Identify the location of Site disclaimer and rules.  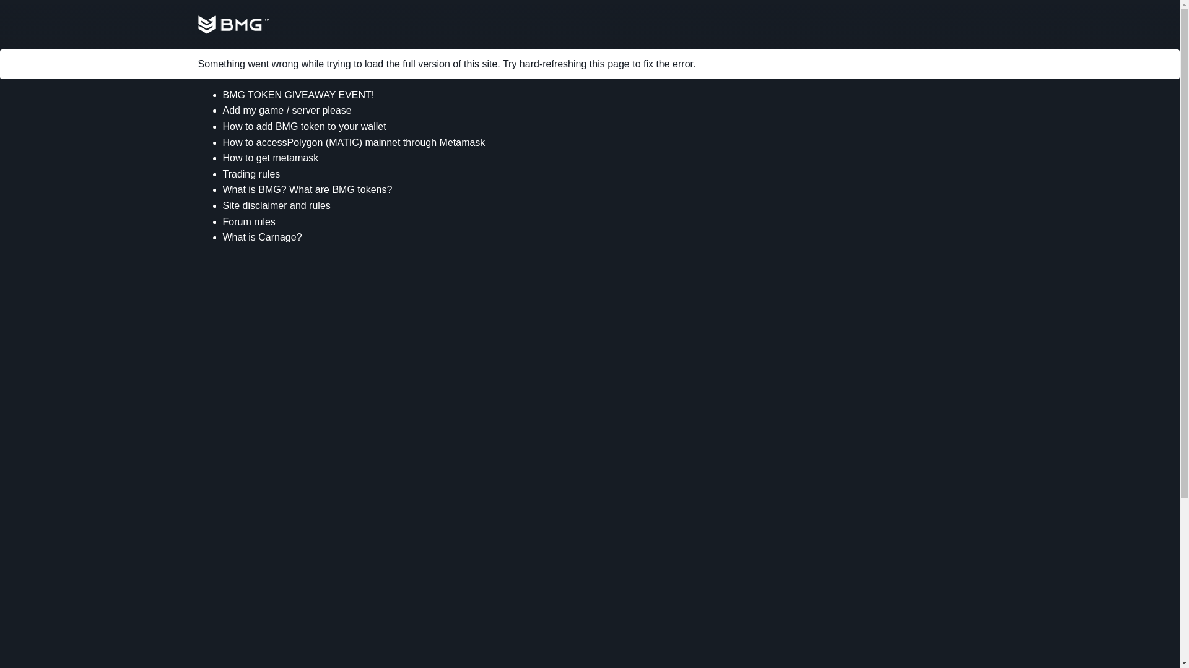
(276, 205).